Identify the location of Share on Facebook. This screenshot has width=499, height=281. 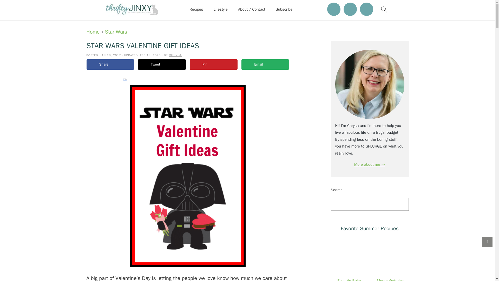
(110, 64).